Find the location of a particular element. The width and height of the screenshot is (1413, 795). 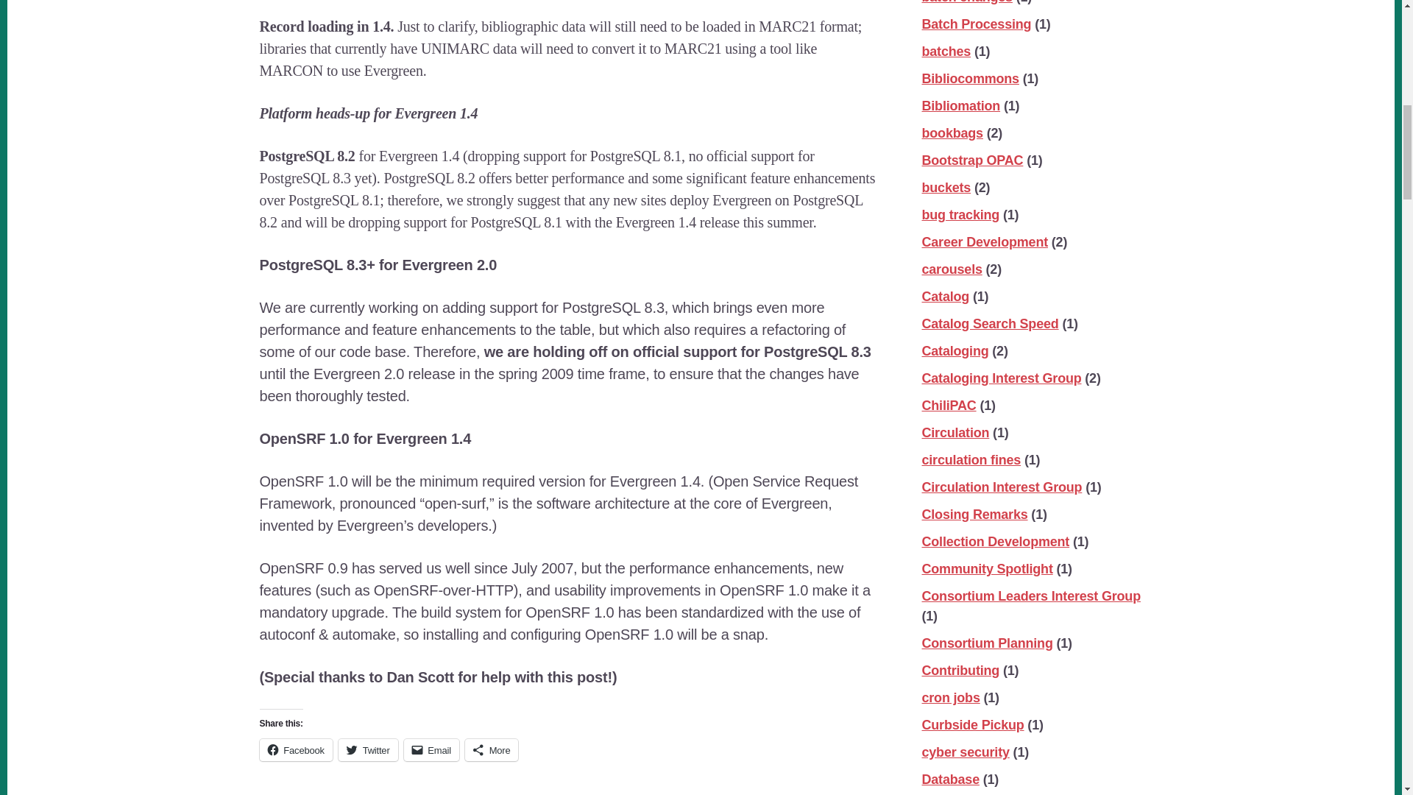

Click to share on Twitter is located at coordinates (368, 749).